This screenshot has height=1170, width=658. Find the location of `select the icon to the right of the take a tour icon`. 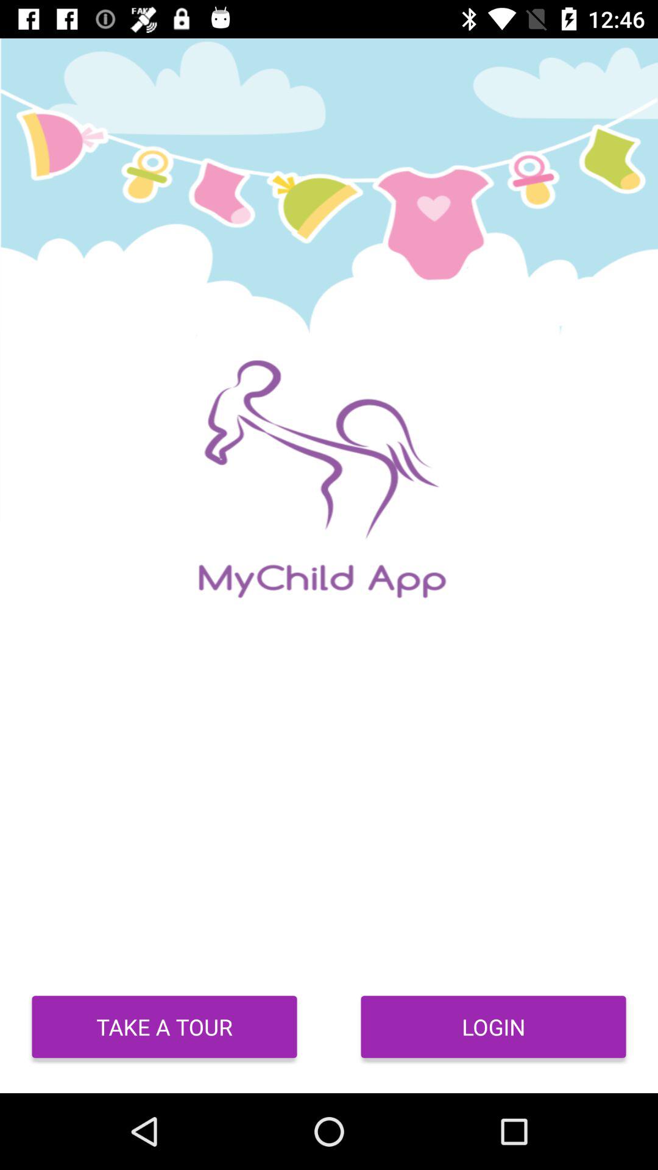

select the icon to the right of the take a tour icon is located at coordinates (493, 1027).